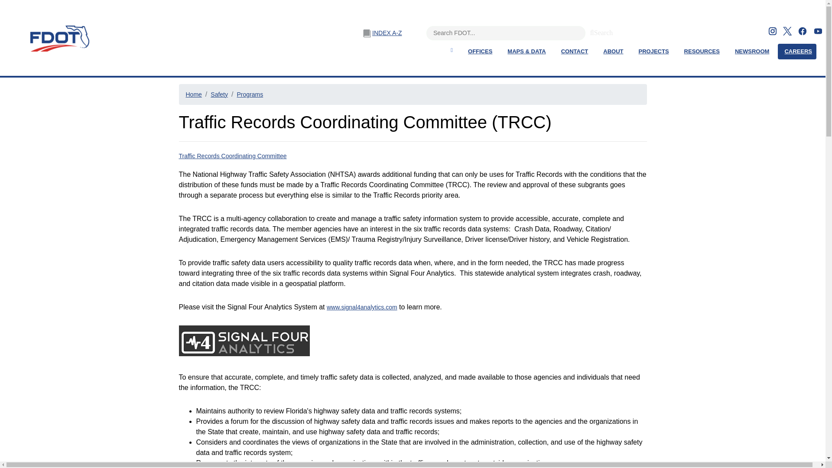 The height and width of the screenshot is (468, 832). I want to click on Instgram Icon, so click(772, 31).